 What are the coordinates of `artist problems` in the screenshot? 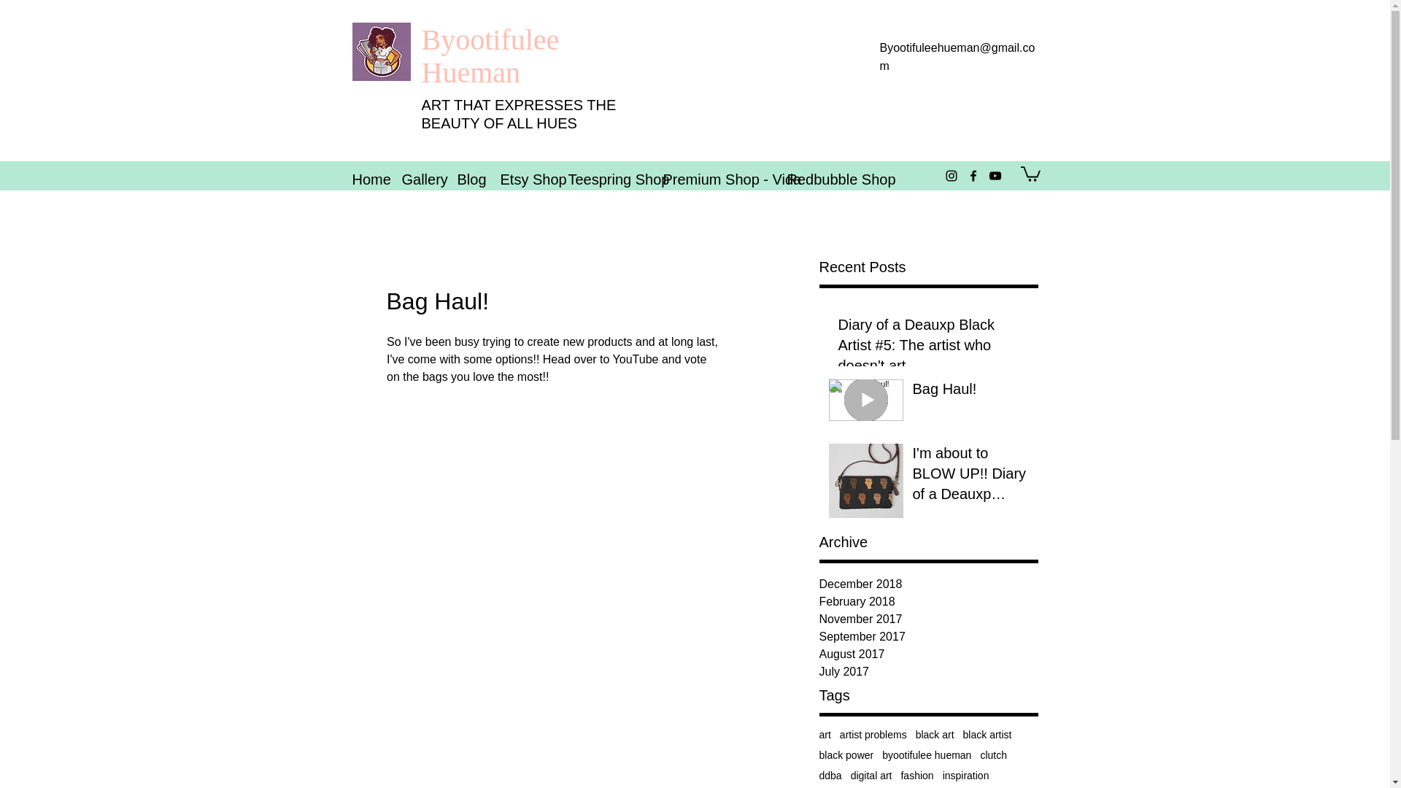 It's located at (873, 735).